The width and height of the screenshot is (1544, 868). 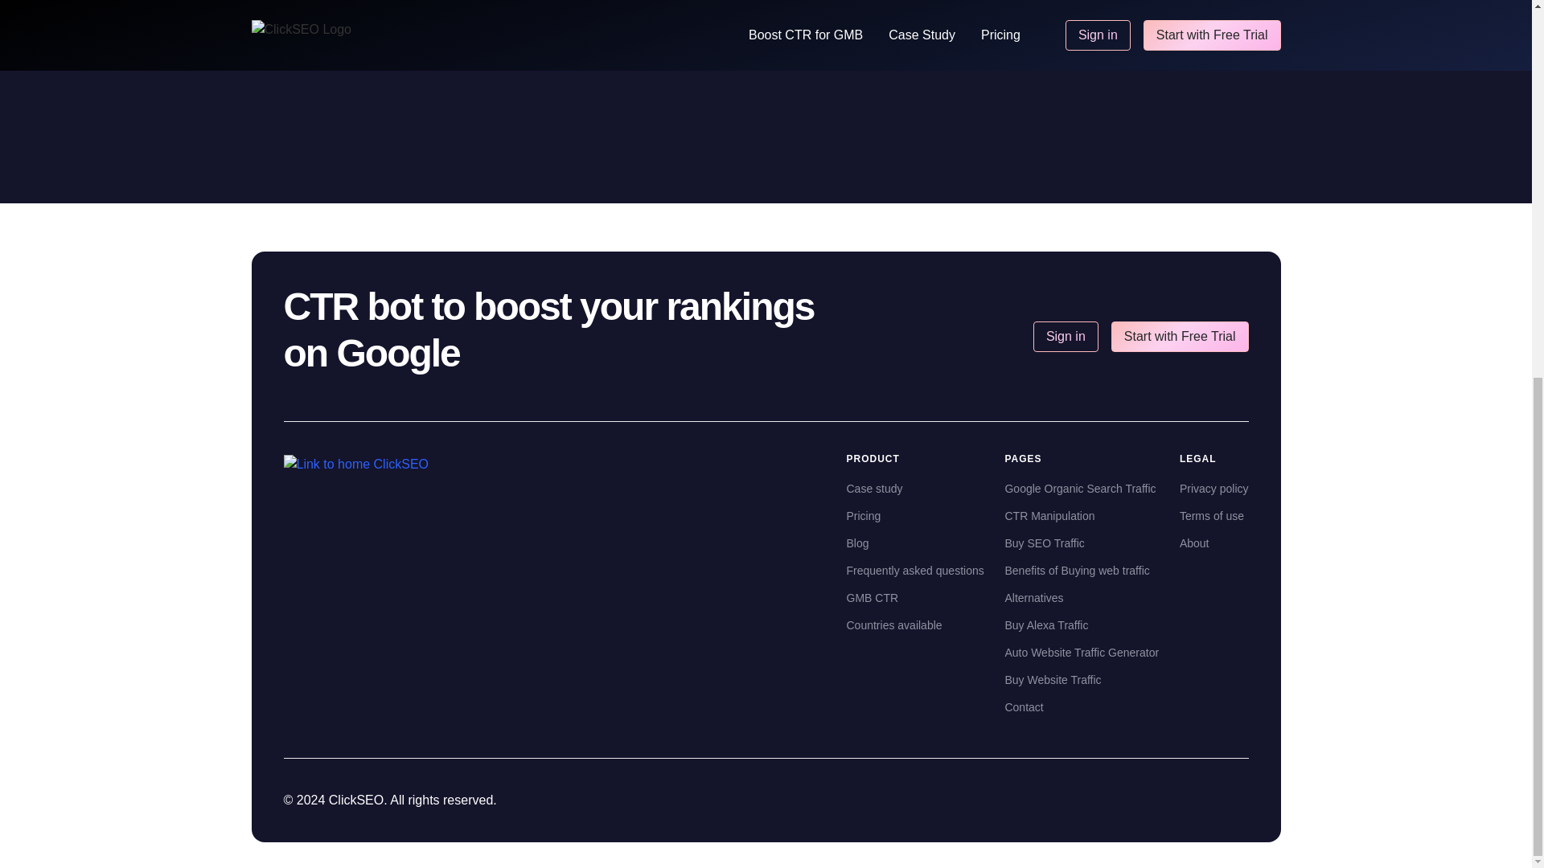 What do you see at coordinates (1082, 680) in the screenshot?
I see `Buy Website Traffic` at bounding box center [1082, 680].